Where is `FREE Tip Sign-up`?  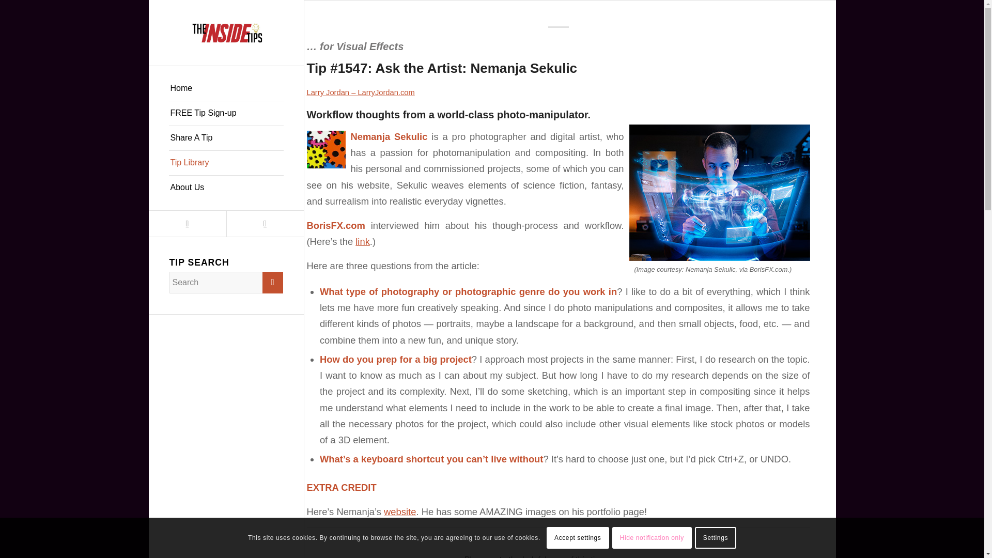 FREE Tip Sign-up is located at coordinates (225, 114).